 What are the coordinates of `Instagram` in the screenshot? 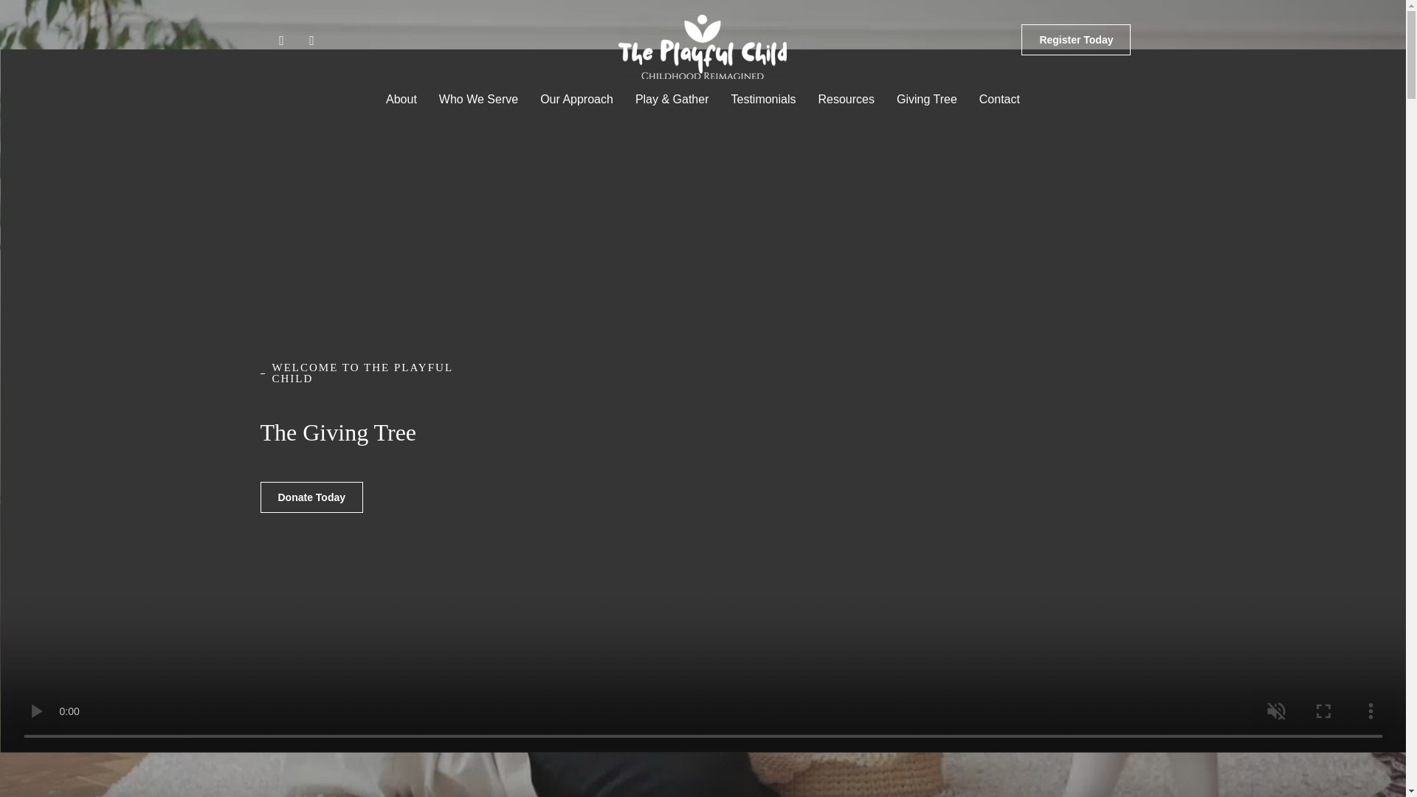 It's located at (319, 47).